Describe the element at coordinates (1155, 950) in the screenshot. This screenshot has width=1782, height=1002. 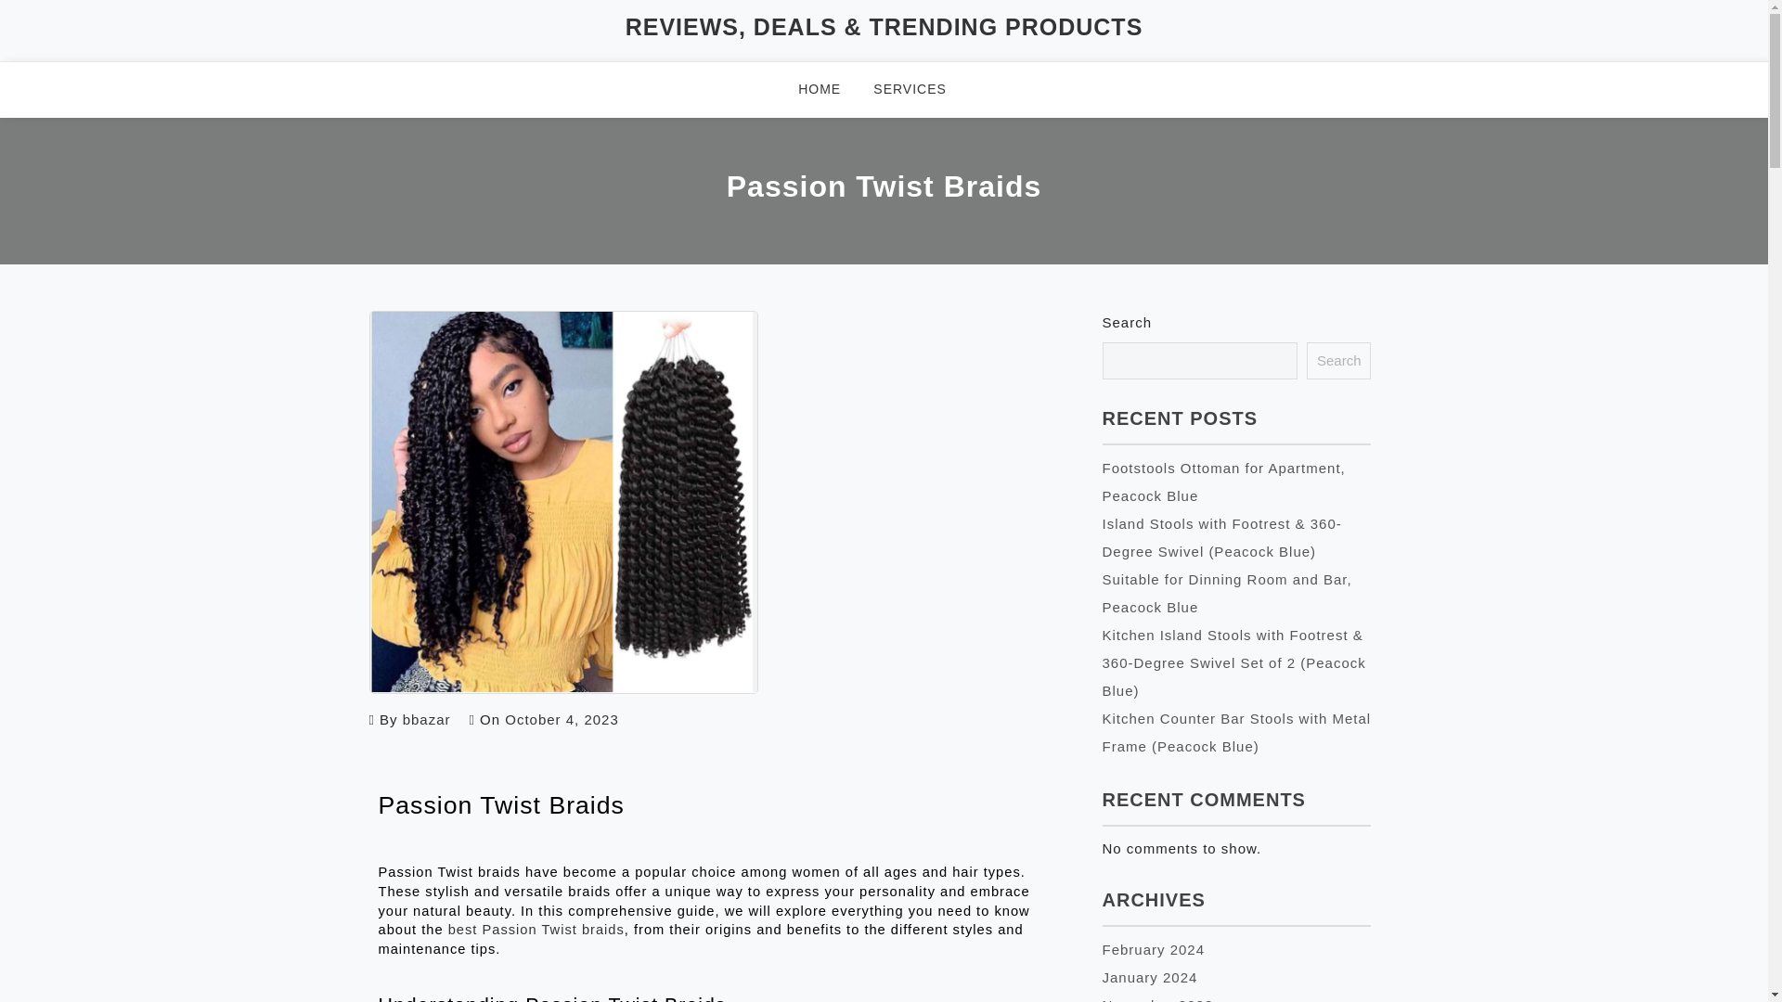
I see `February 2024` at that location.